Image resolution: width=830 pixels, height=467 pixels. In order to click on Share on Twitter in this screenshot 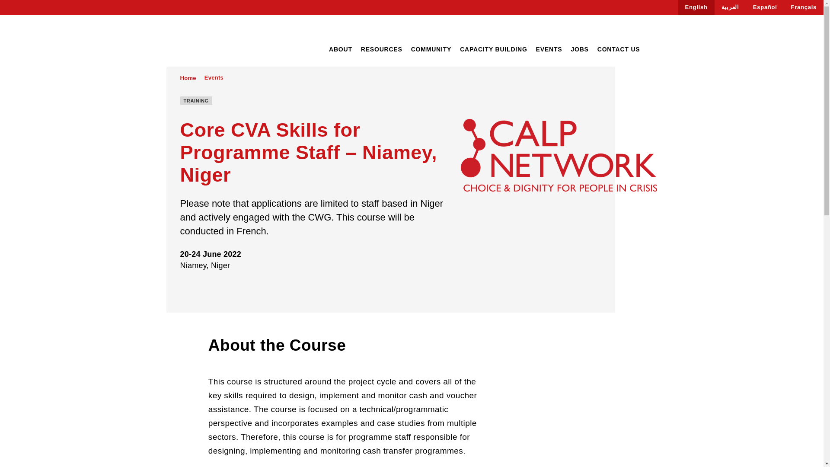, I will do `click(200, 288)`.